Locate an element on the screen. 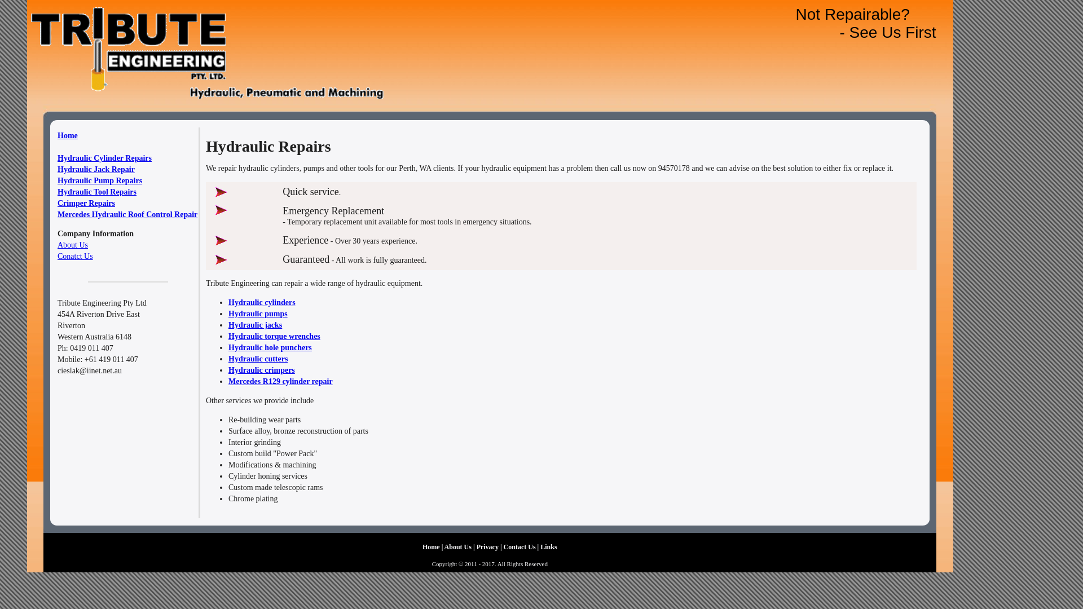 Image resolution: width=1083 pixels, height=609 pixels. Links is located at coordinates (548, 546).